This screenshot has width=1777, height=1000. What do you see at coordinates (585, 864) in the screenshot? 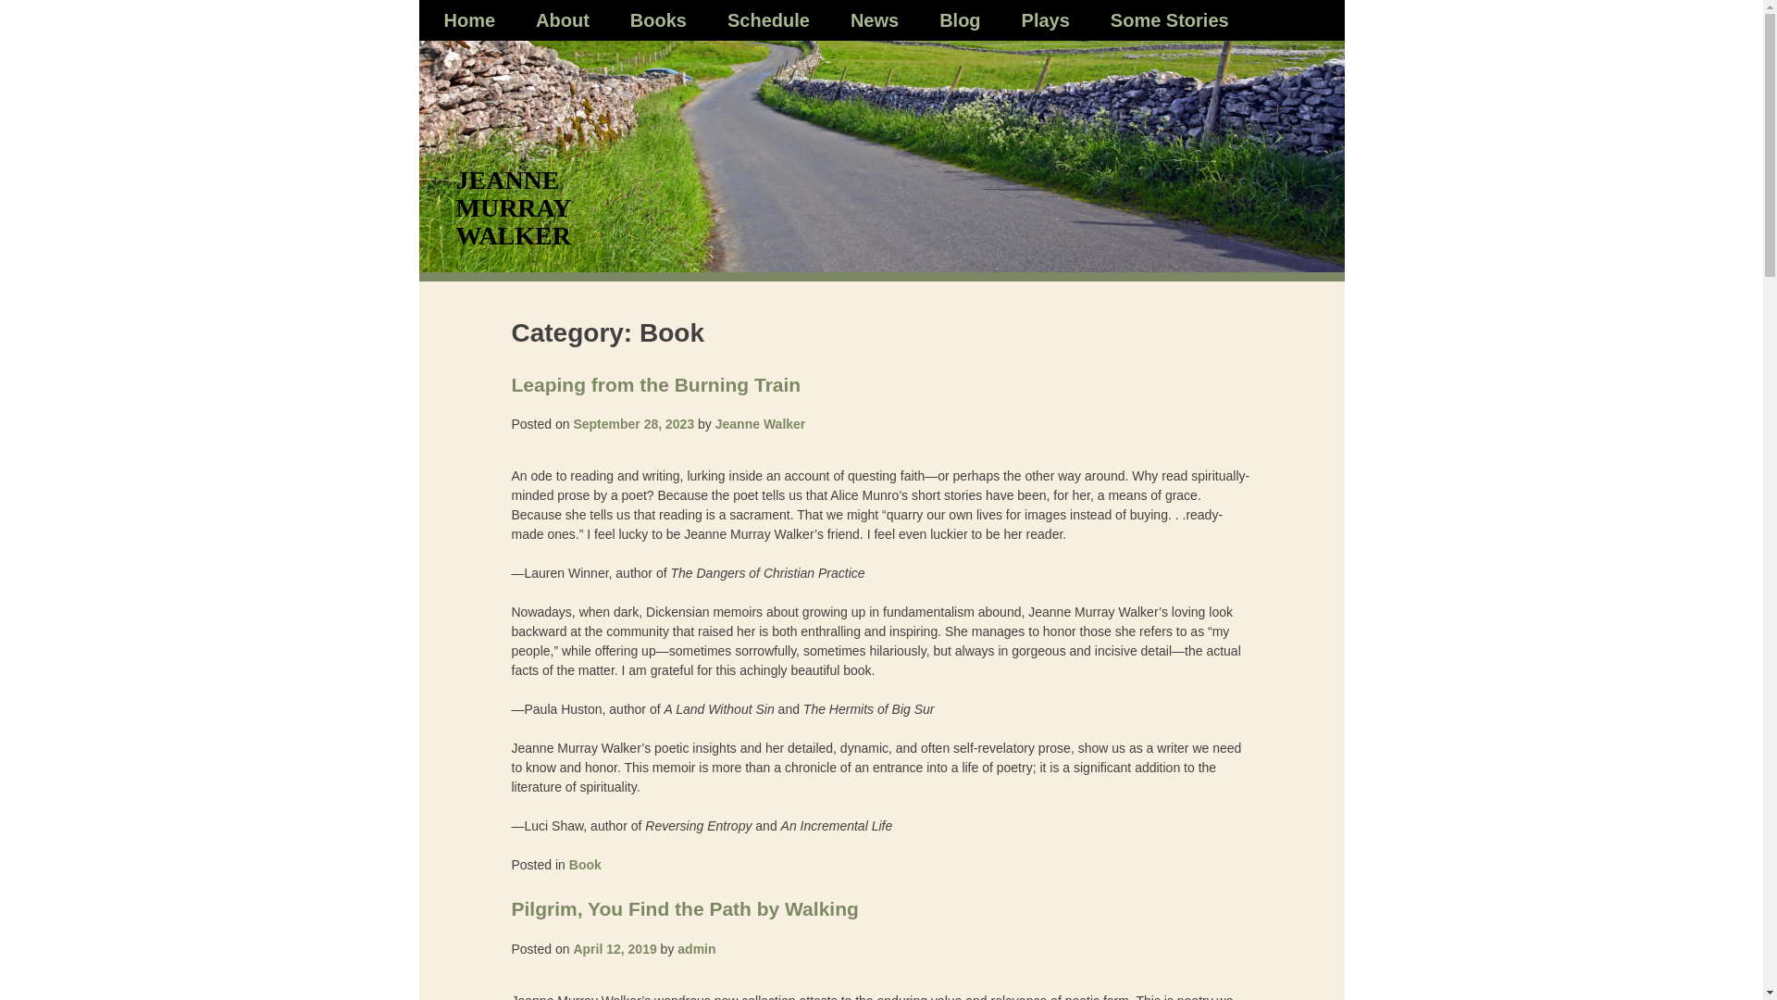
I see `Book` at bounding box center [585, 864].